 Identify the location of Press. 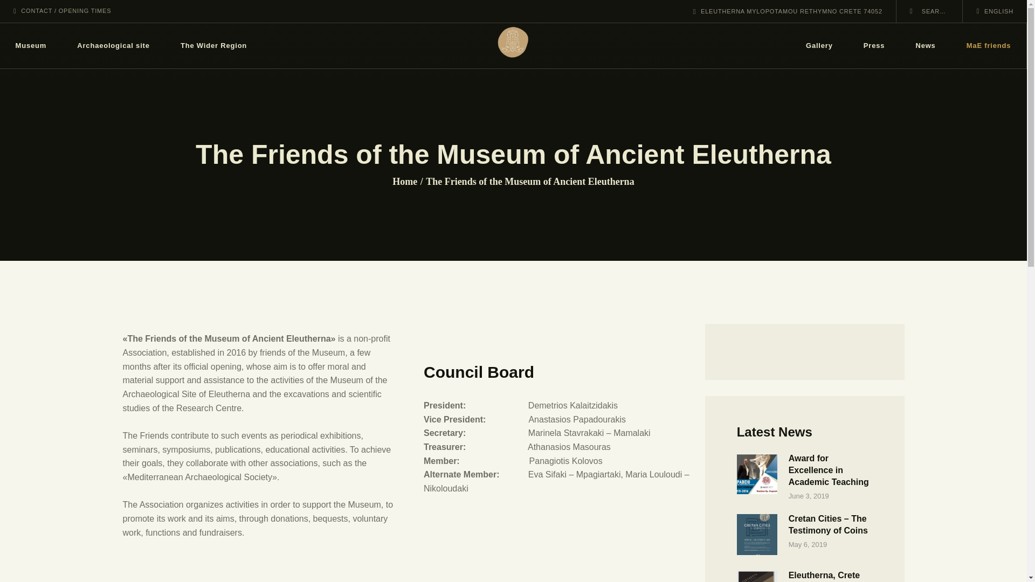
(874, 46).